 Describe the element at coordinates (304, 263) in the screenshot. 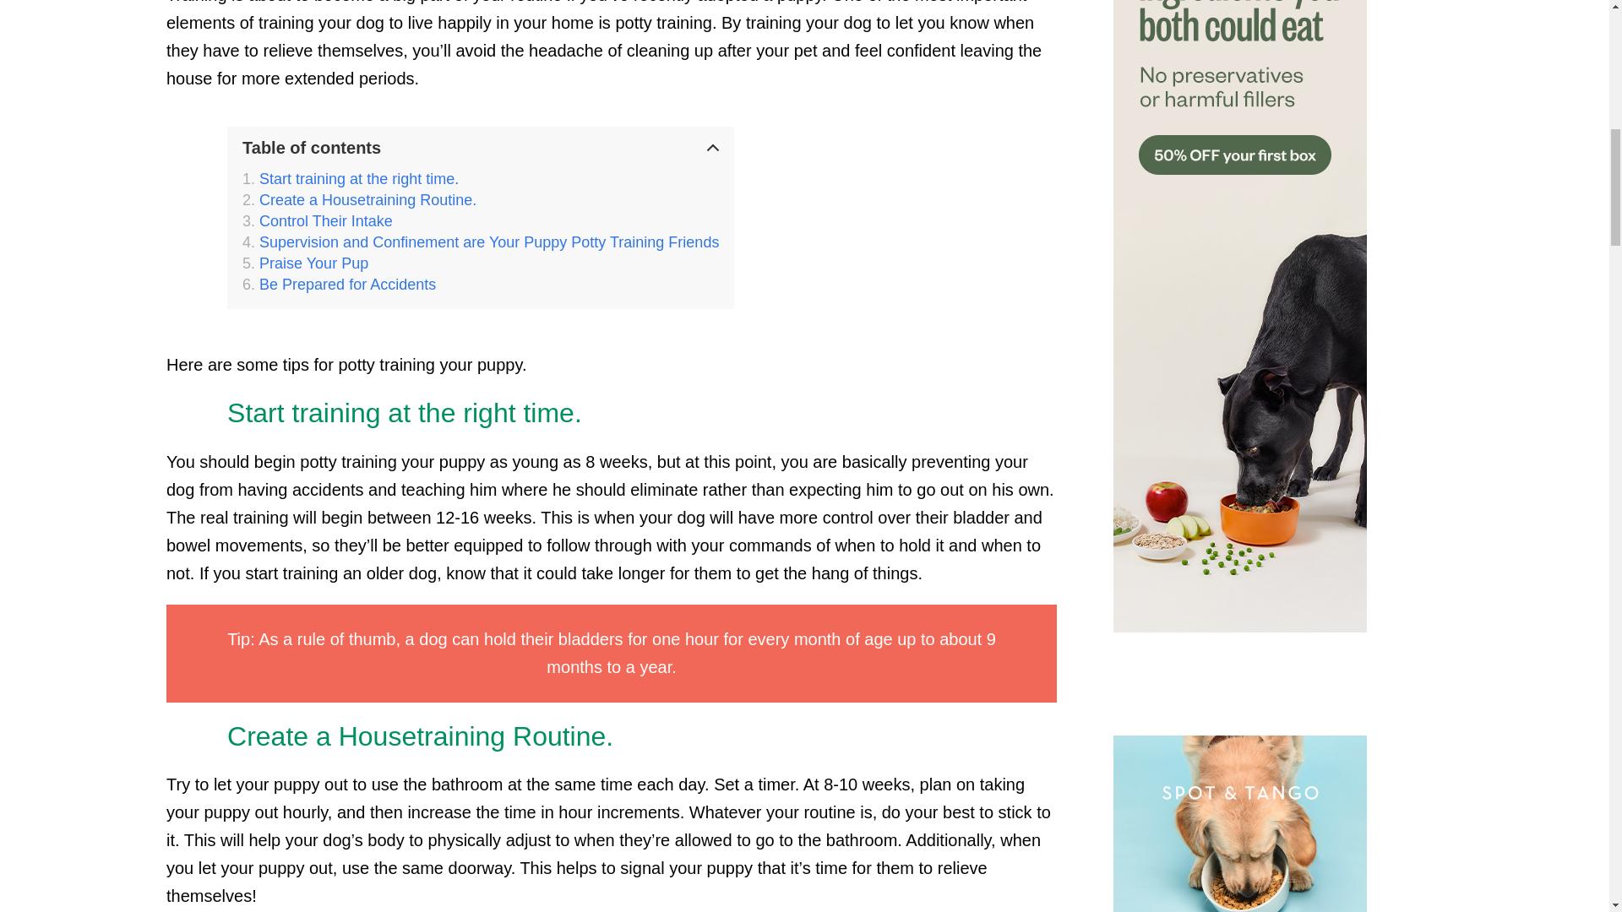

I see `Praise Your Pup` at that location.